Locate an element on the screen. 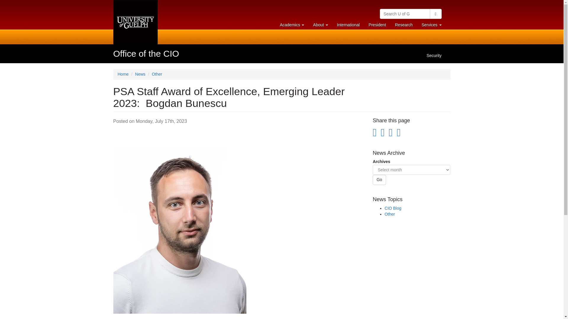  President is located at coordinates (404, 25).